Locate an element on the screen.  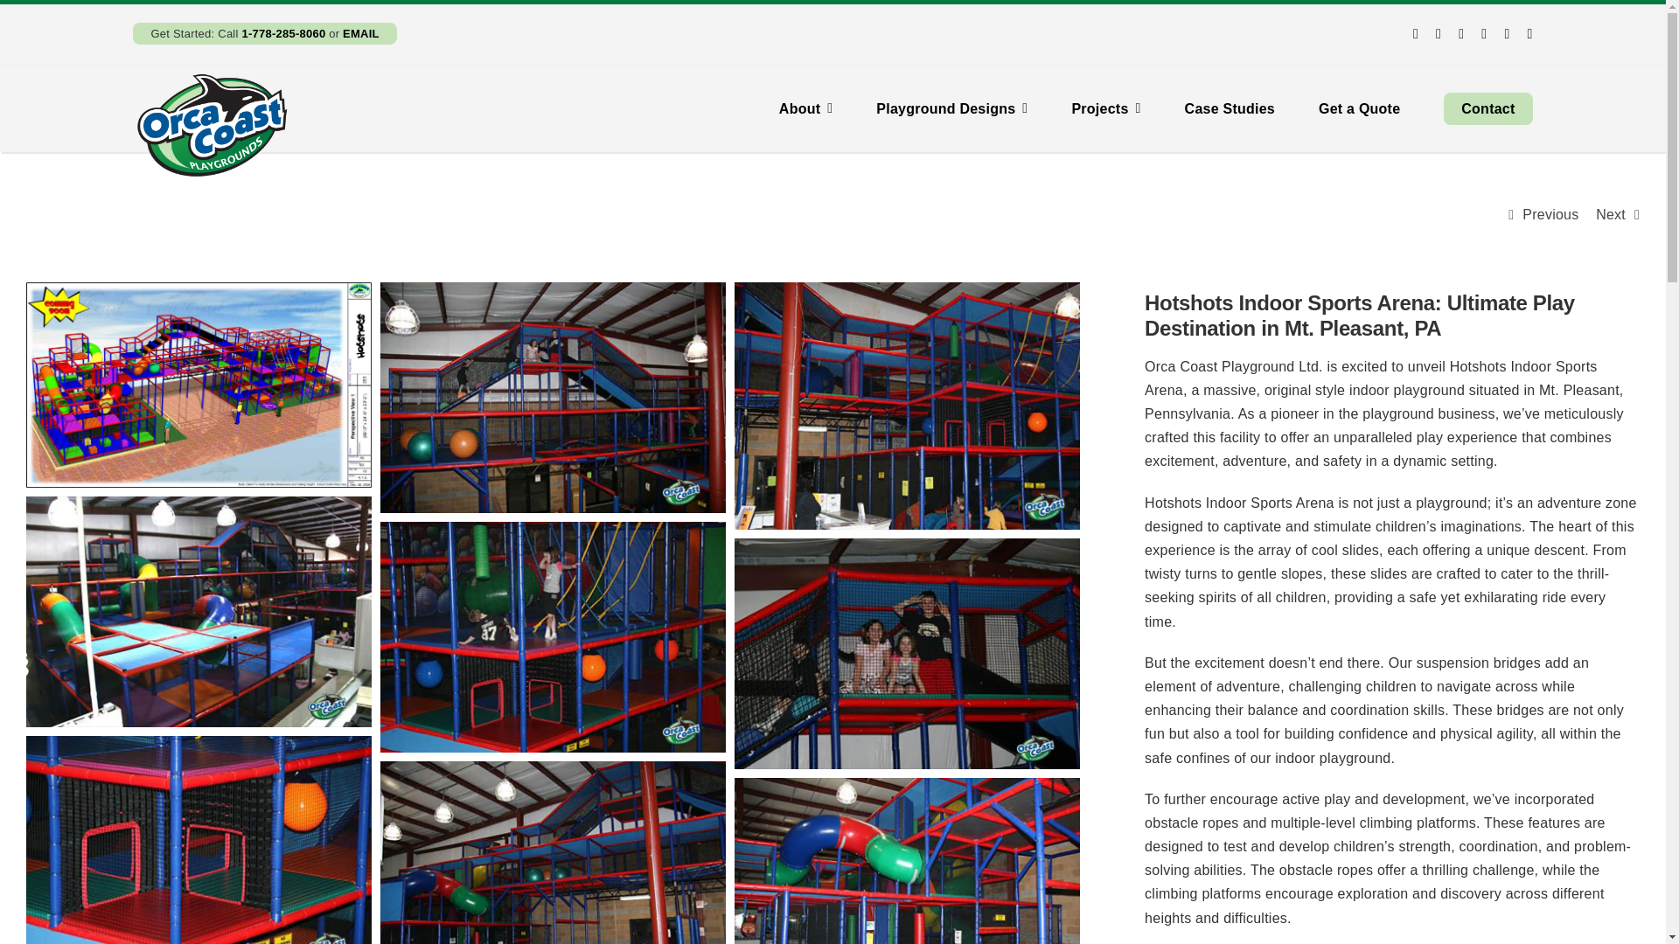
1-778-285-8060 is located at coordinates (283, 33).